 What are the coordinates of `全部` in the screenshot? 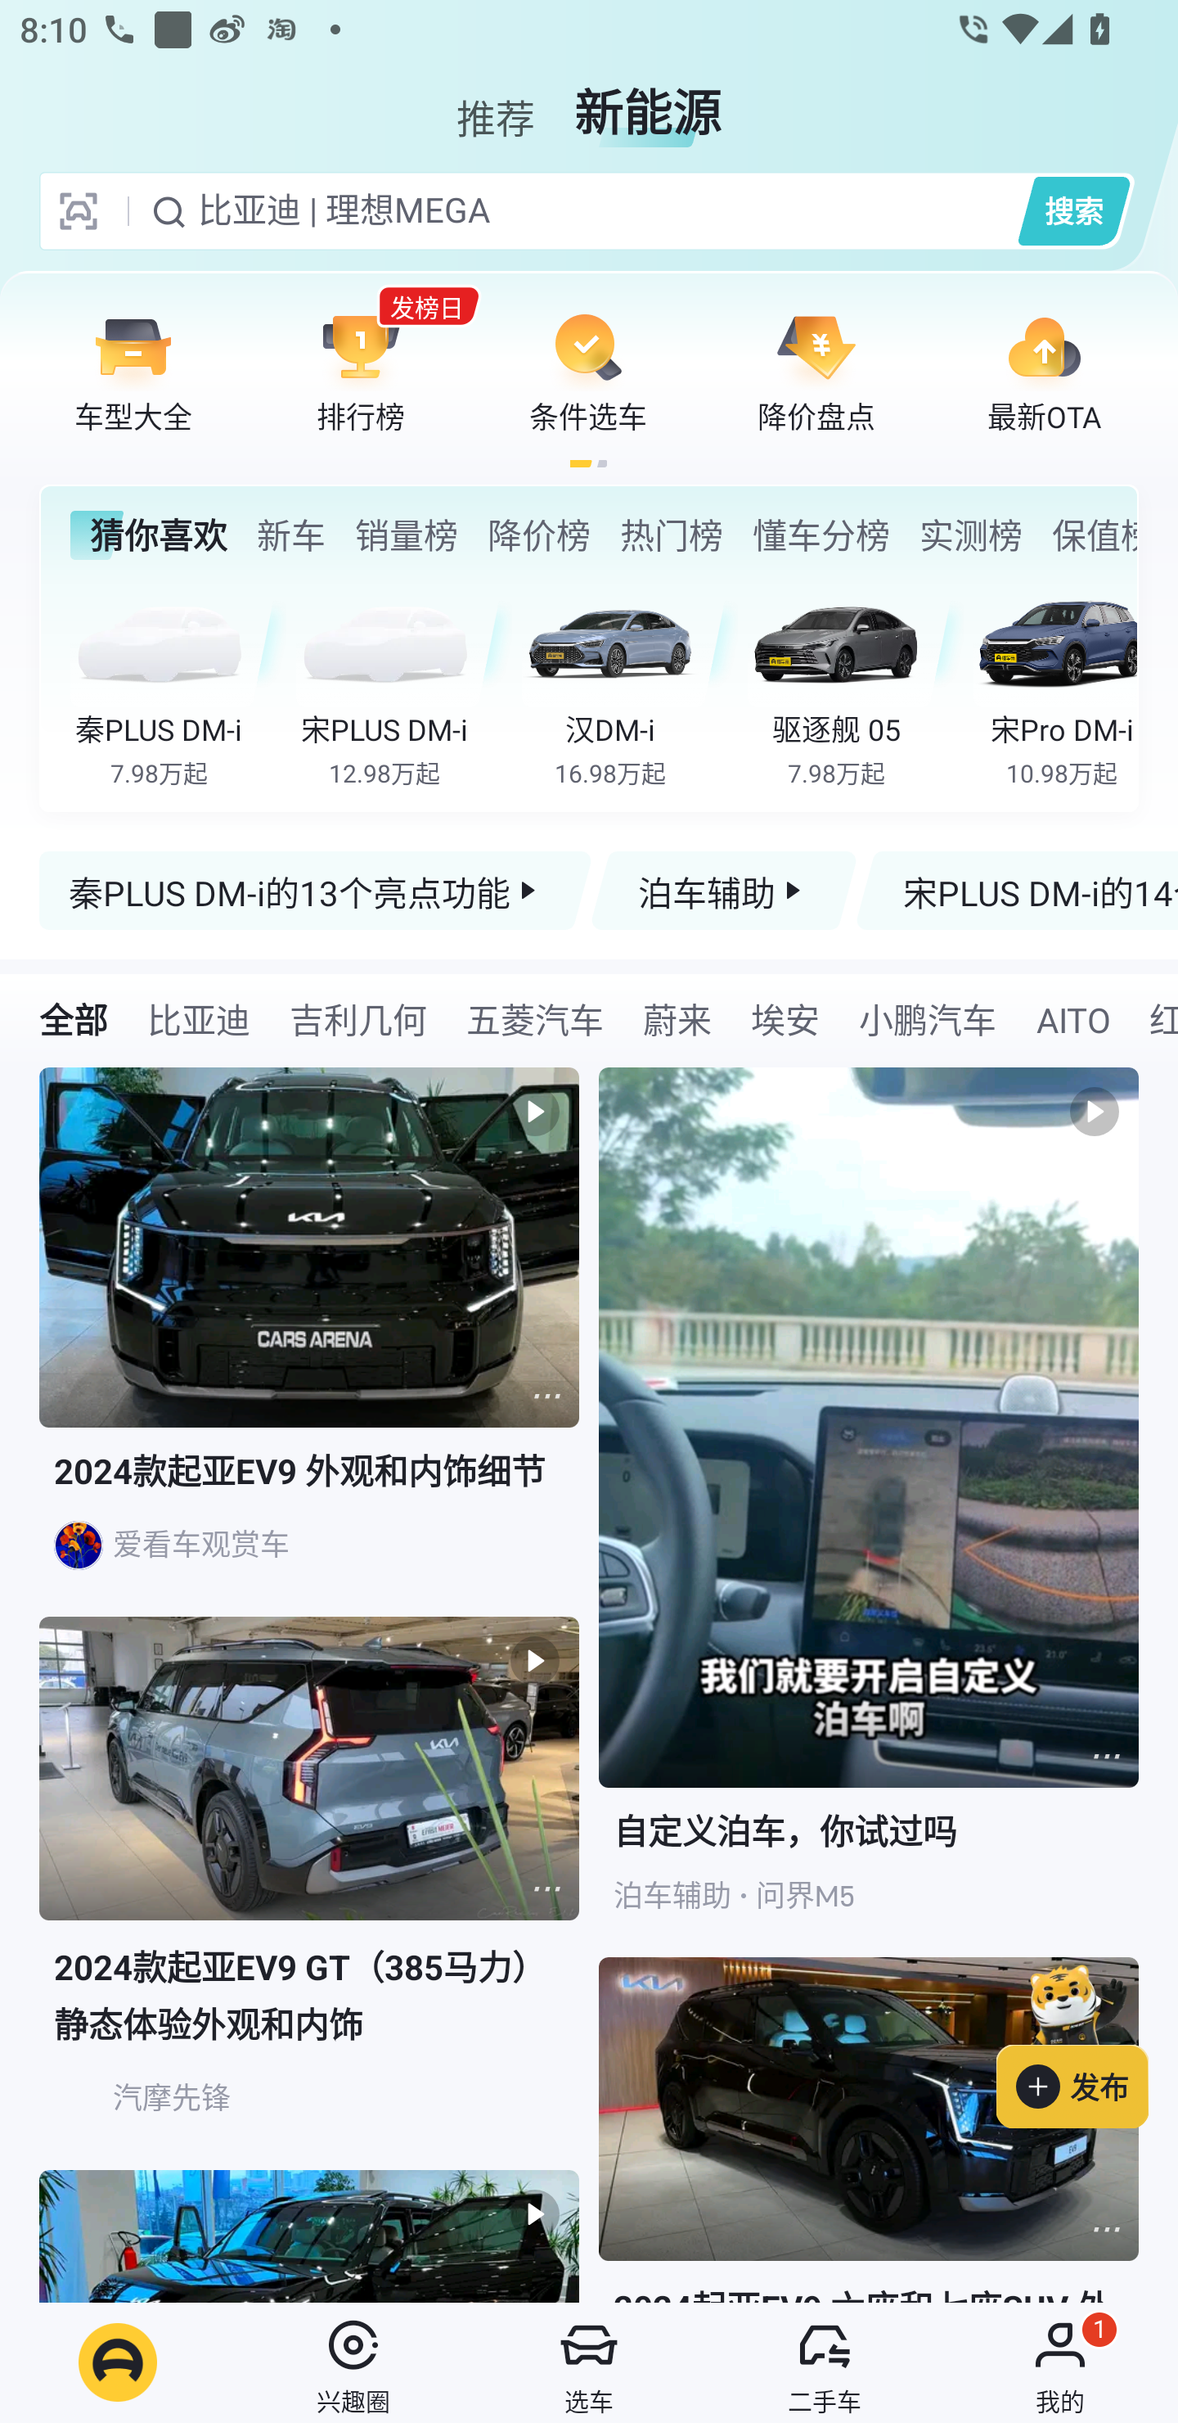 It's located at (74, 1018).